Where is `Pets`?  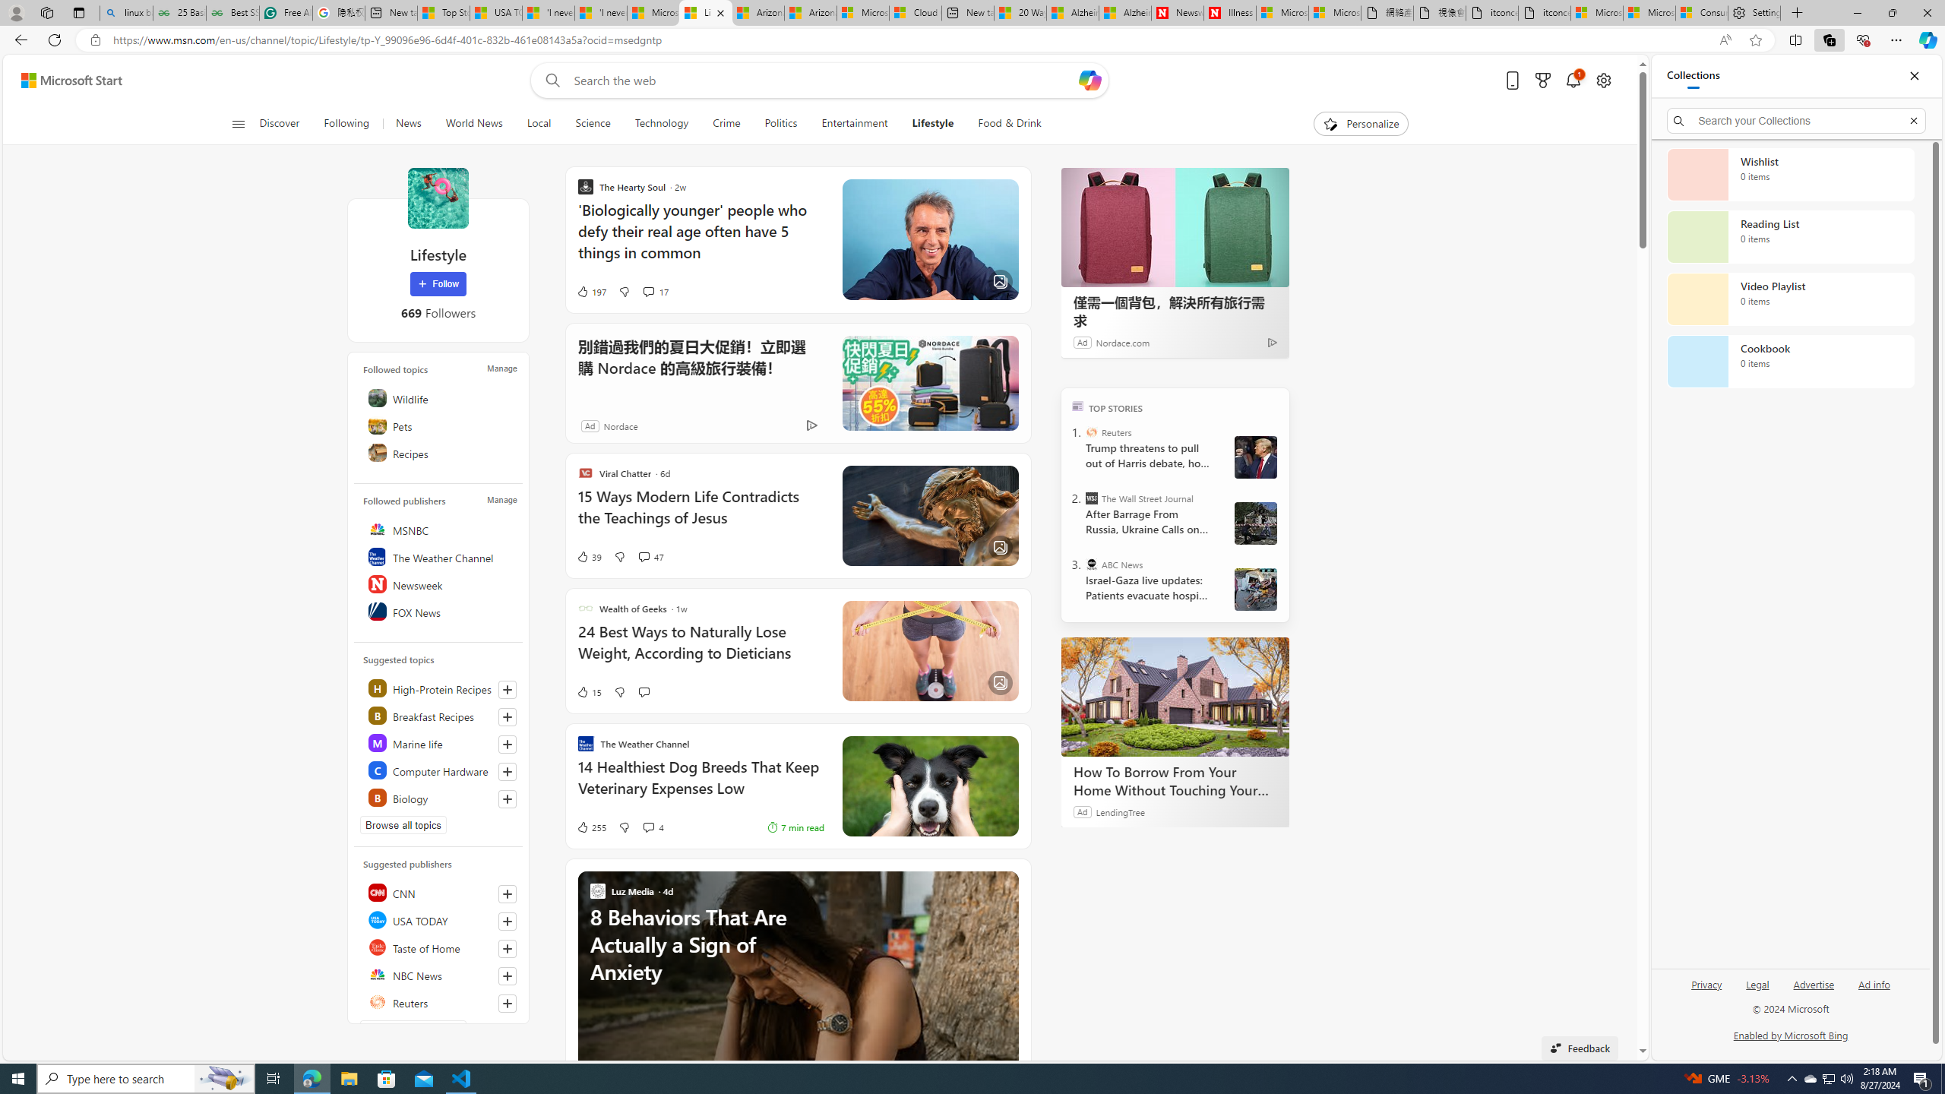
Pets is located at coordinates (439, 425).